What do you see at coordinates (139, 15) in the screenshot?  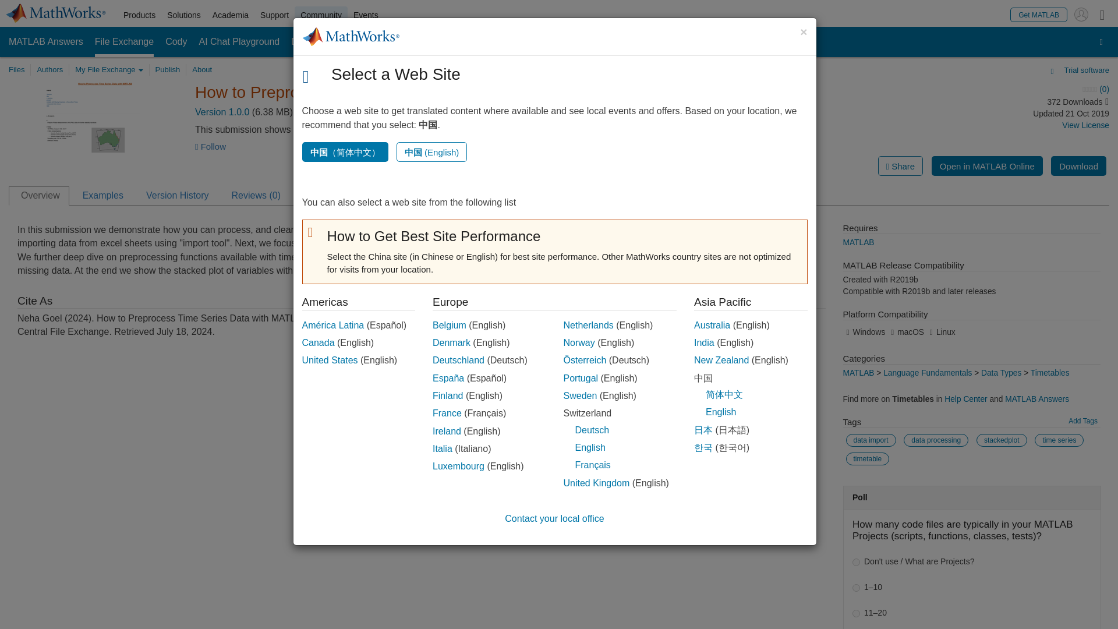 I see `Products` at bounding box center [139, 15].